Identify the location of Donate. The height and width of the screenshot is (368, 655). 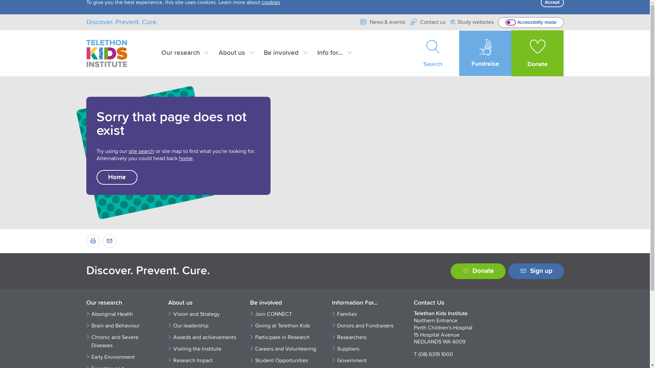
(538, 53).